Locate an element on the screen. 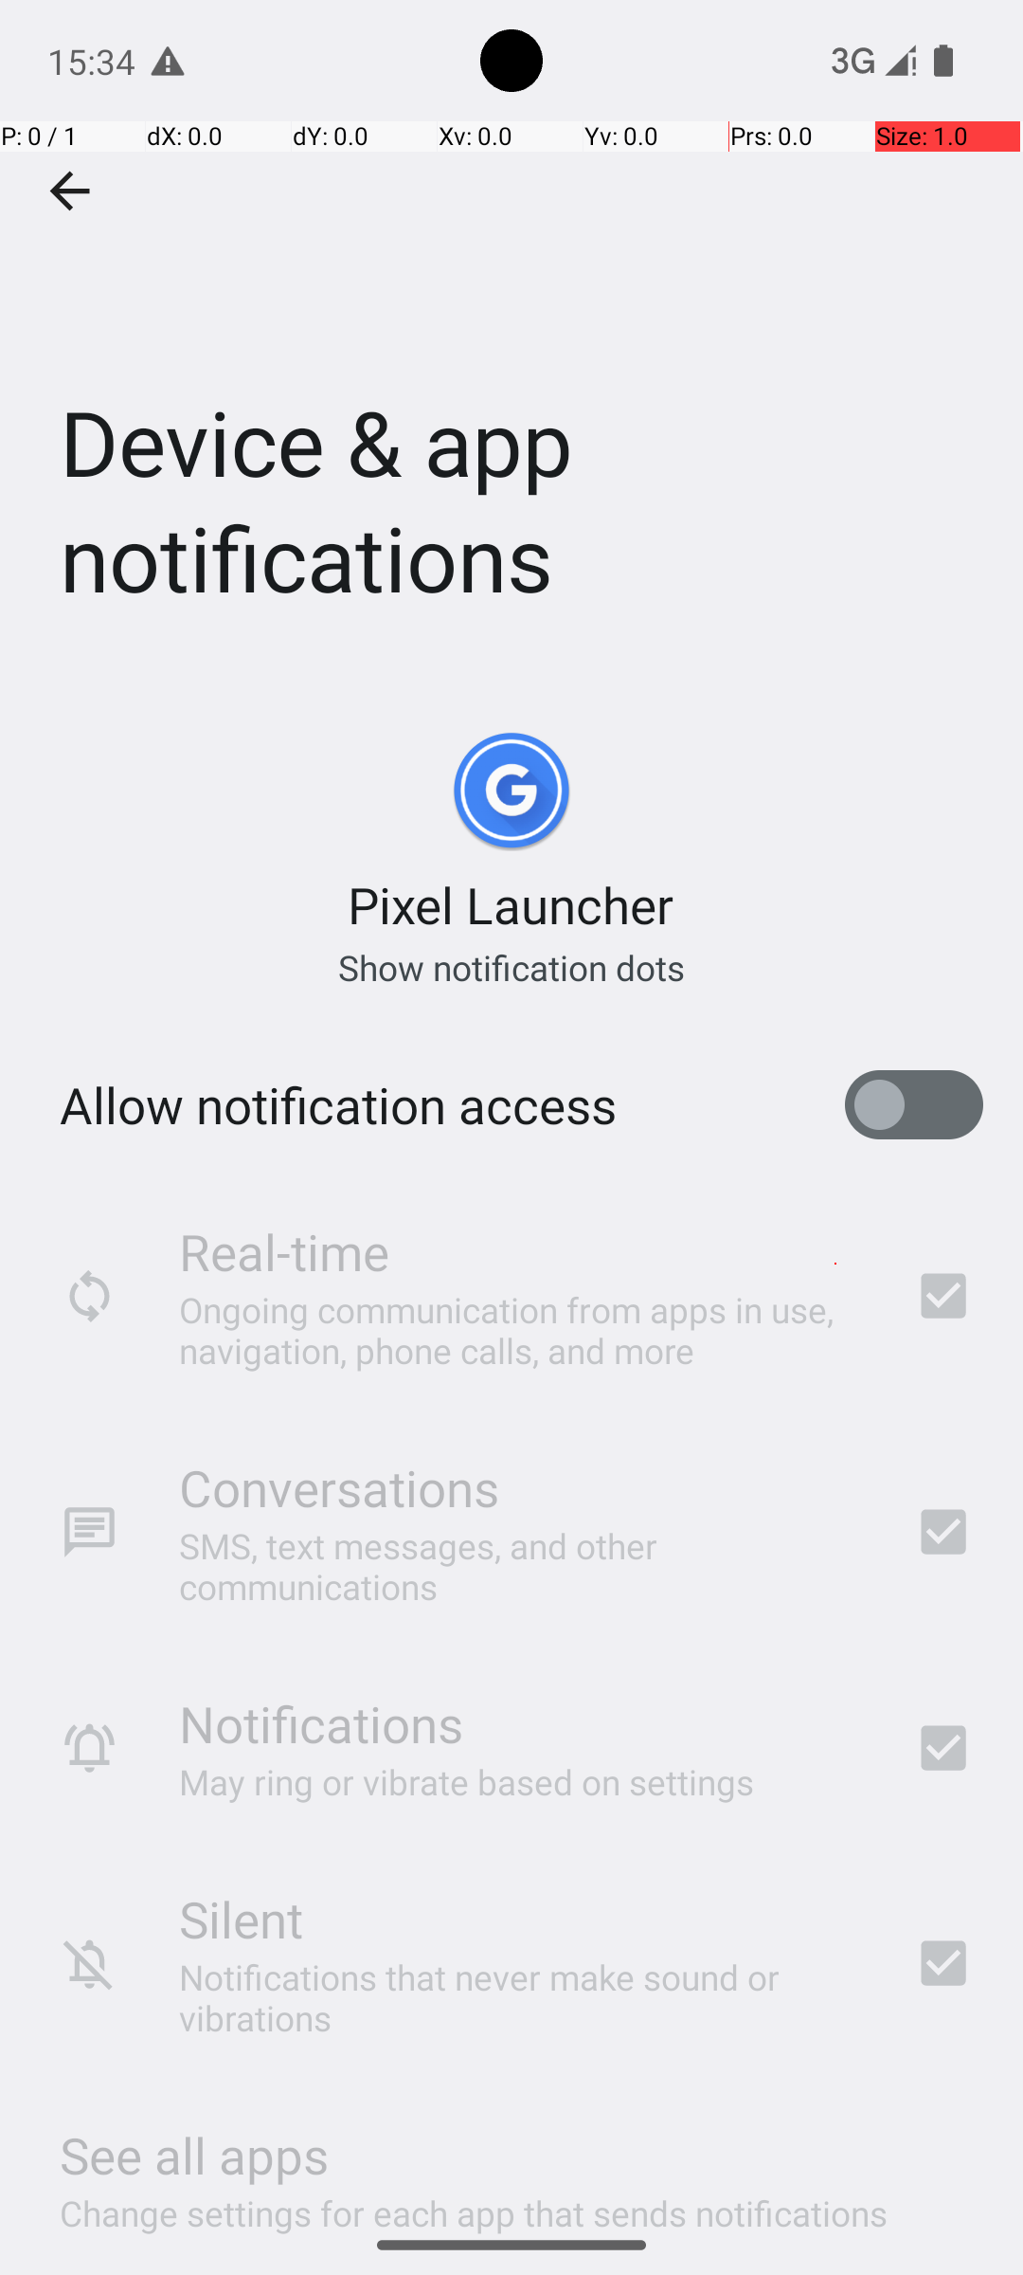 This screenshot has height=2275, width=1023. SMS, text messages, and other communications is located at coordinates (521, 1566).